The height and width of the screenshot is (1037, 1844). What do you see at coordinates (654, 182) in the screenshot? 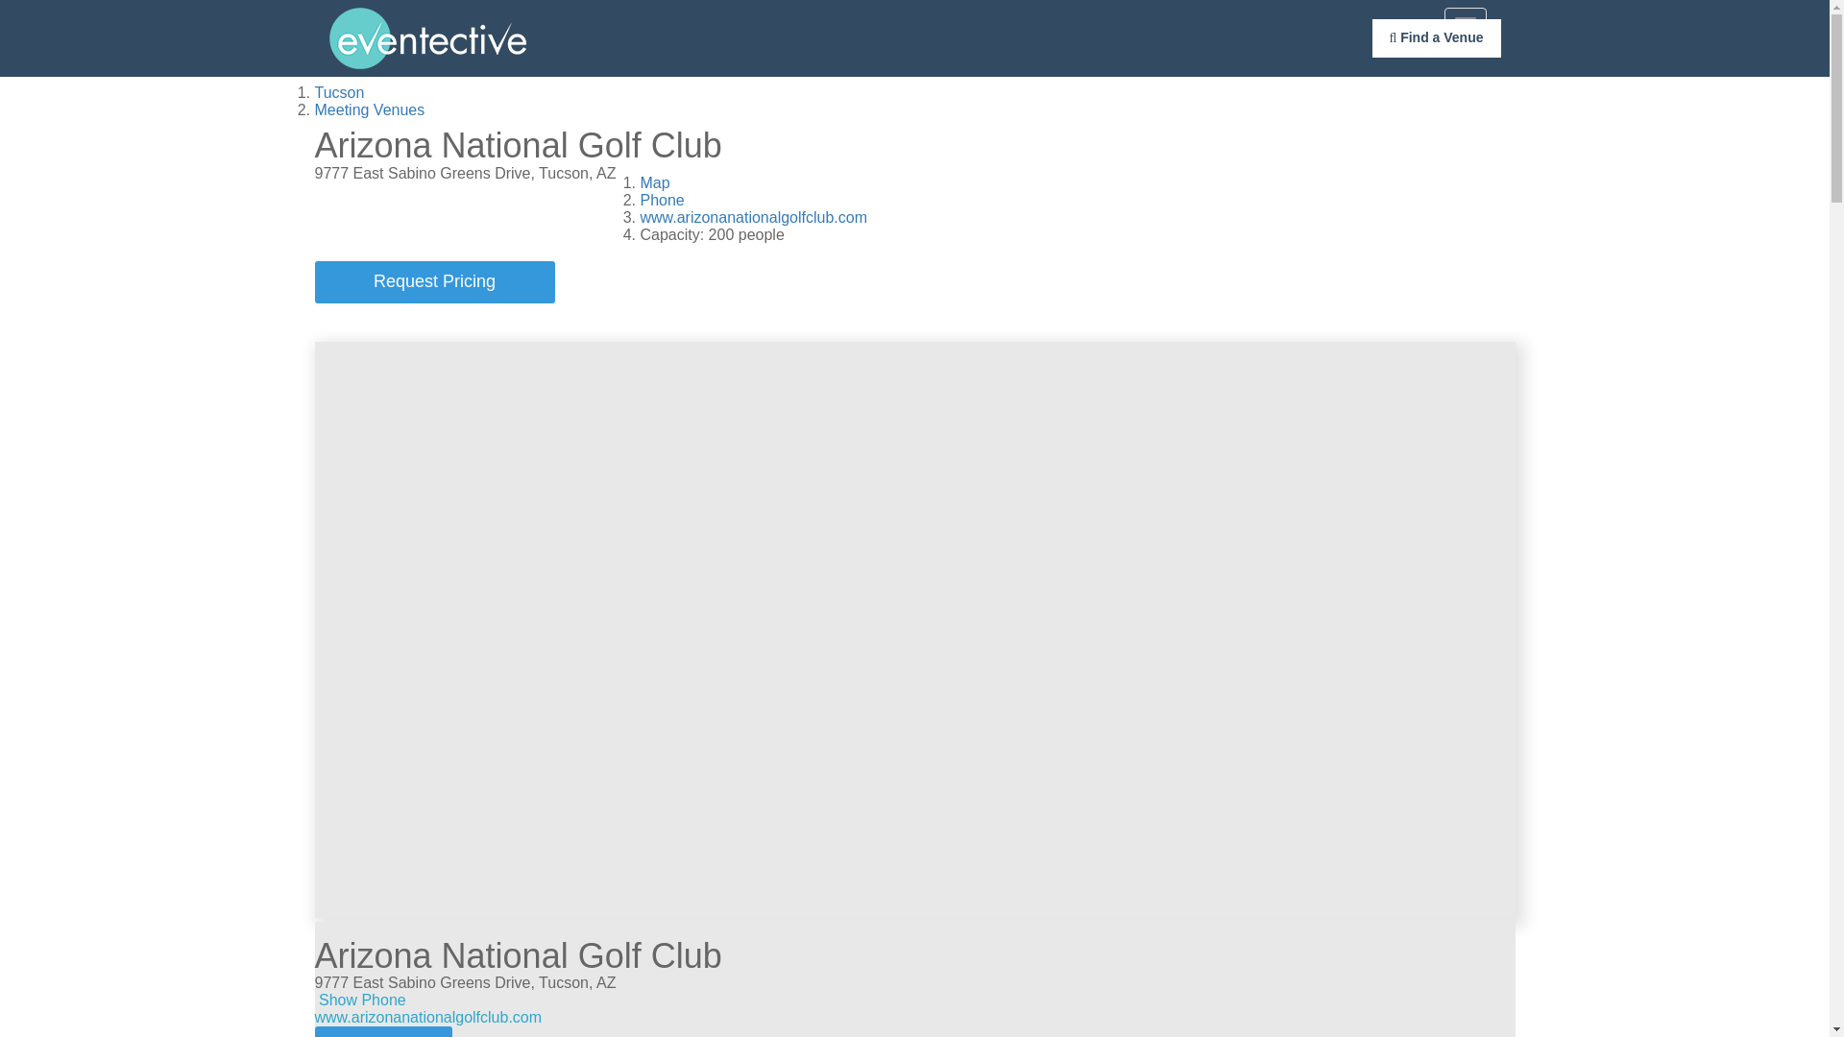
I see `Map` at bounding box center [654, 182].